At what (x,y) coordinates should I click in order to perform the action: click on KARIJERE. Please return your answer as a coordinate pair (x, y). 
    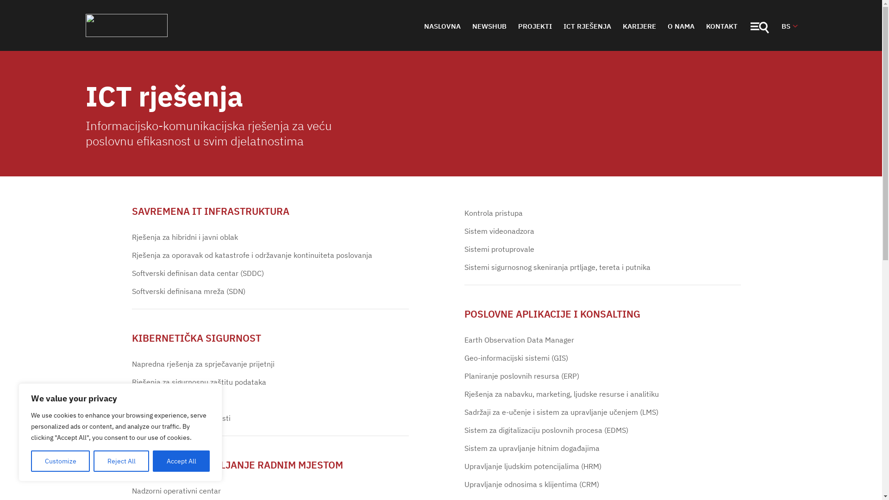
    Looking at the image, I should click on (640, 26).